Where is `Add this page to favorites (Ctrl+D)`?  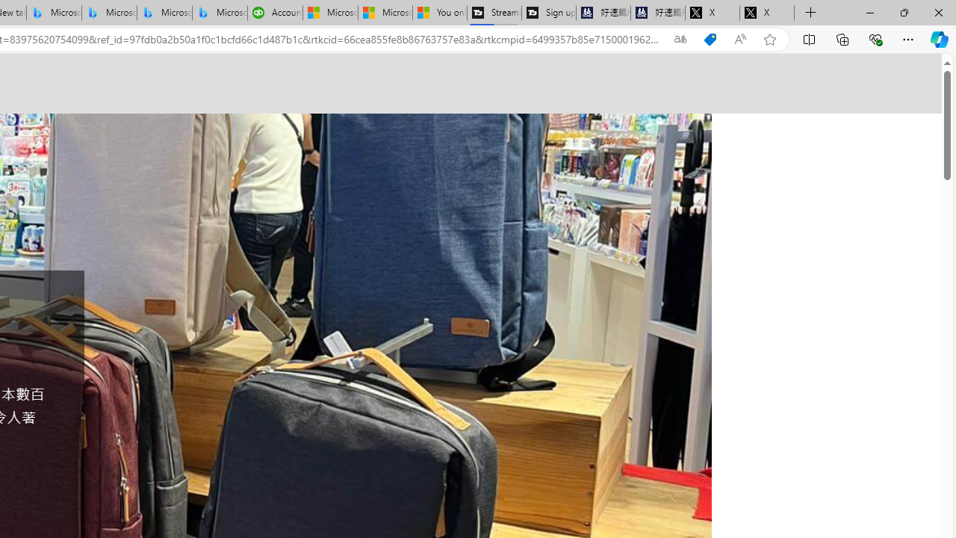 Add this page to favorites (Ctrl+D) is located at coordinates (769, 40).